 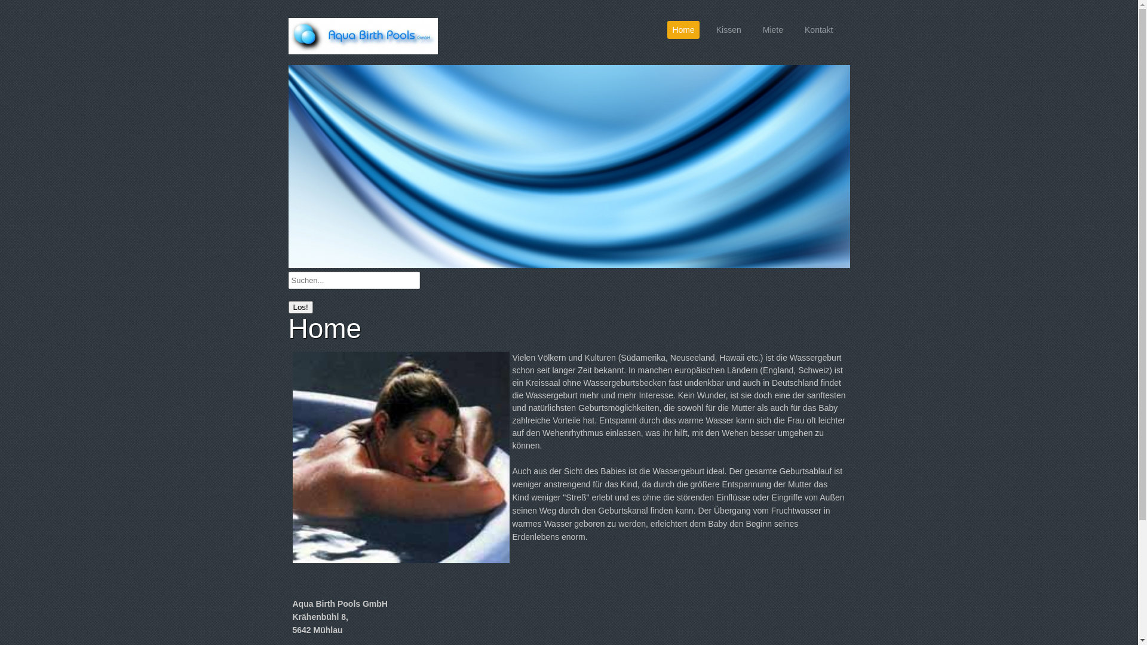 What do you see at coordinates (773, 30) in the screenshot?
I see `Miete` at bounding box center [773, 30].